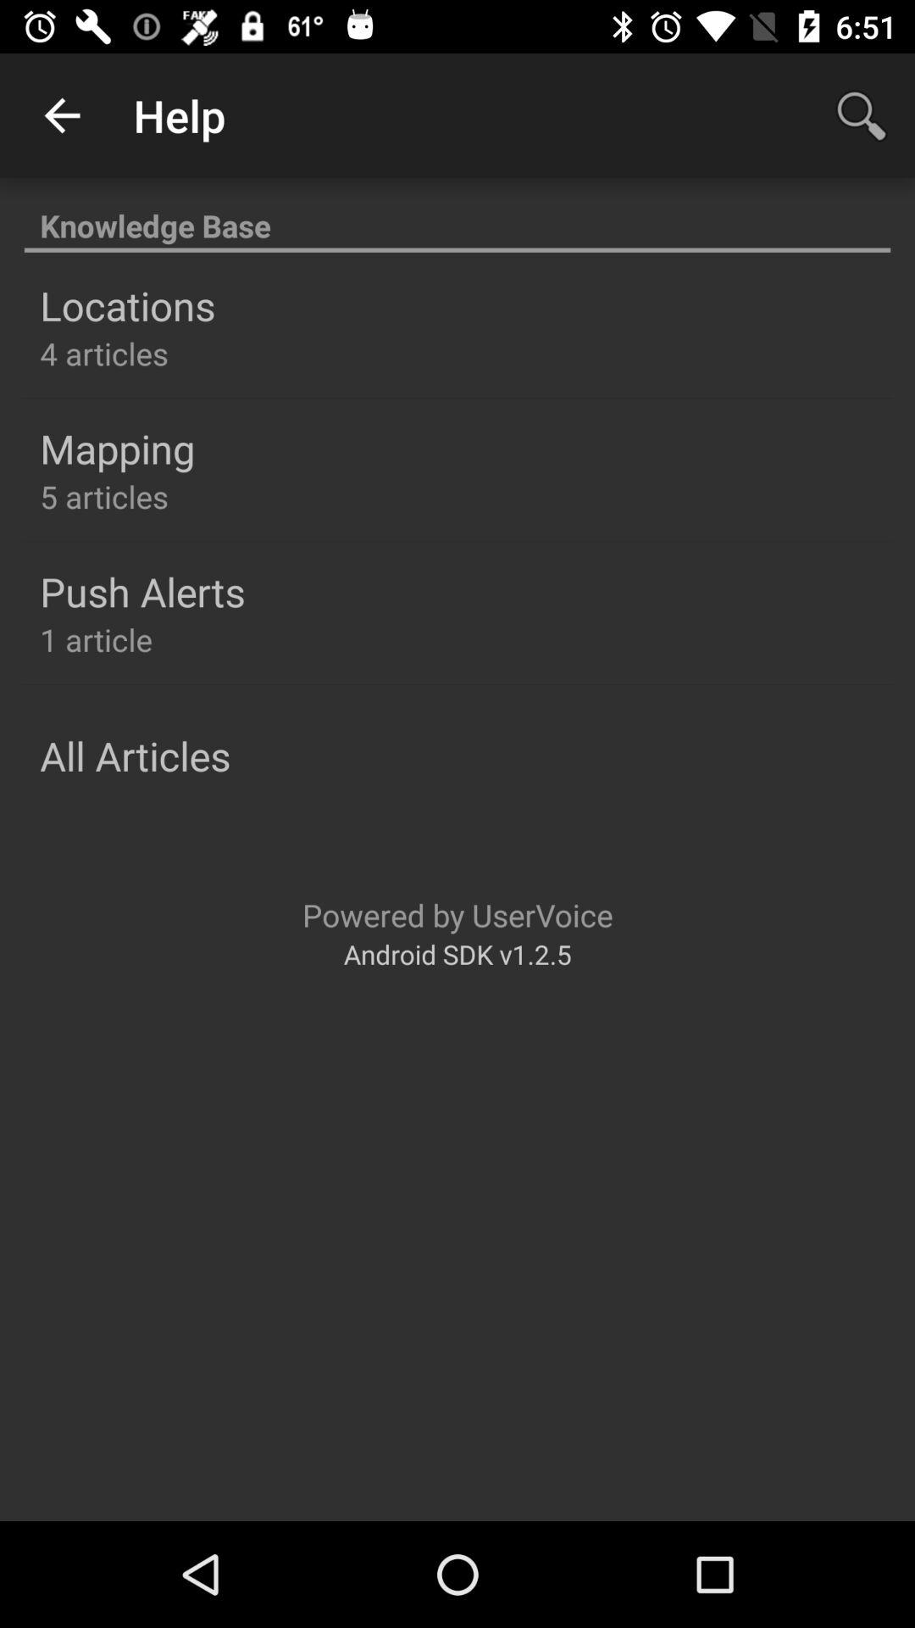 Image resolution: width=915 pixels, height=1628 pixels. I want to click on open all articles, so click(136, 755).